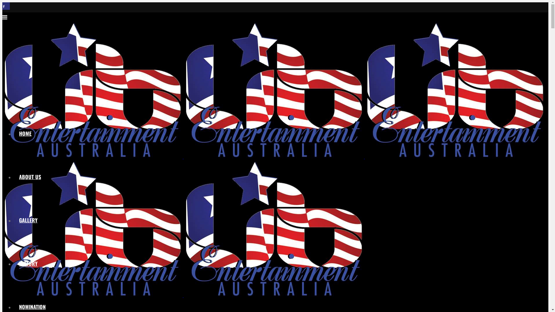 This screenshot has width=555, height=312. What do you see at coordinates (32, 307) in the screenshot?
I see `NOMINATION` at bounding box center [32, 307].